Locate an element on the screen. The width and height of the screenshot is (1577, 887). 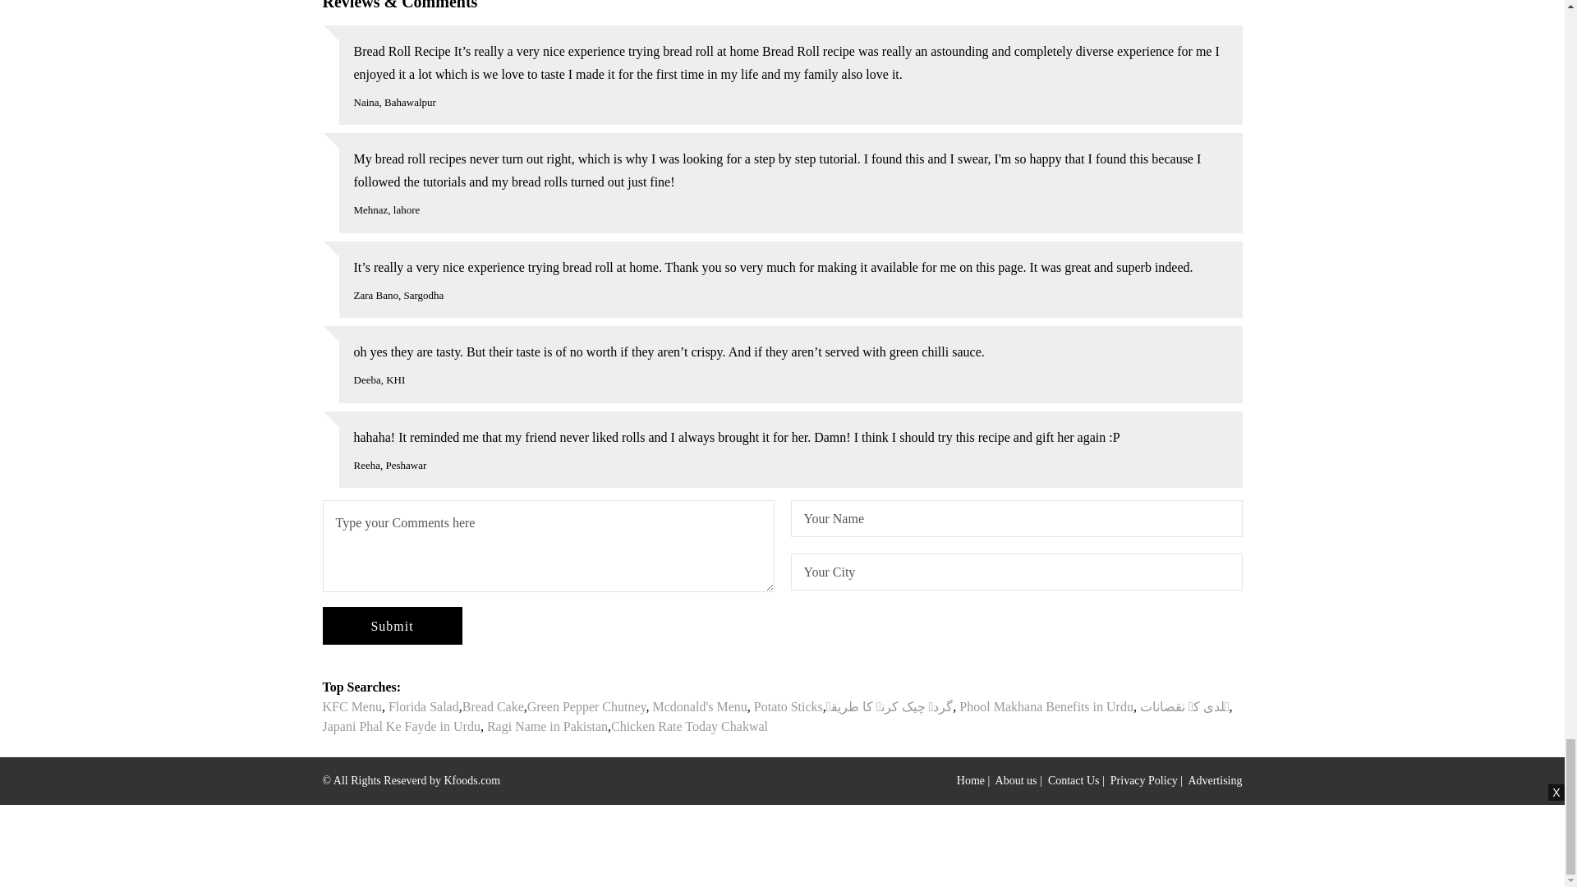
Green Pepper Chutney is located at coordinates (586, 706).